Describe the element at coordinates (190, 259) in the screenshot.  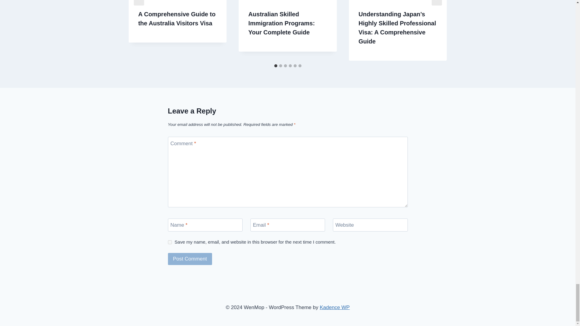
I see `Post Comment` at that location.